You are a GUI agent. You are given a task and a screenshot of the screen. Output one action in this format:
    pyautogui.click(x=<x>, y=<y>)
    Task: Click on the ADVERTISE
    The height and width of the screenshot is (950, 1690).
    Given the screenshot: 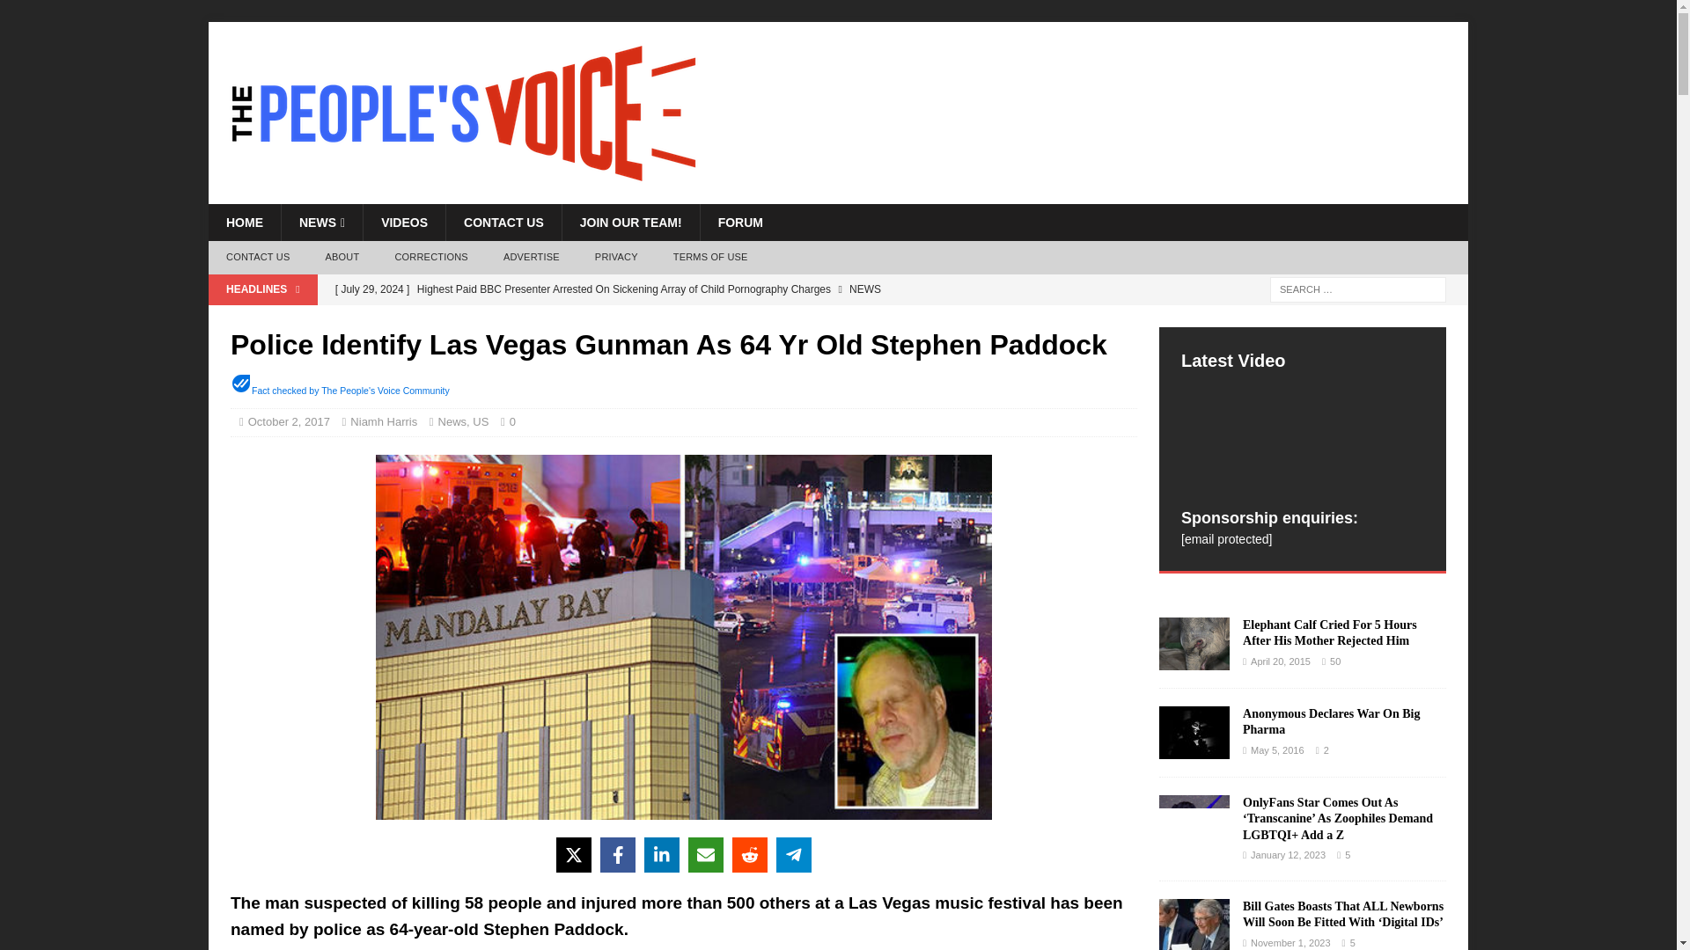 What is the action you would take?
    pyautogui.click(x=532, y=258)
    